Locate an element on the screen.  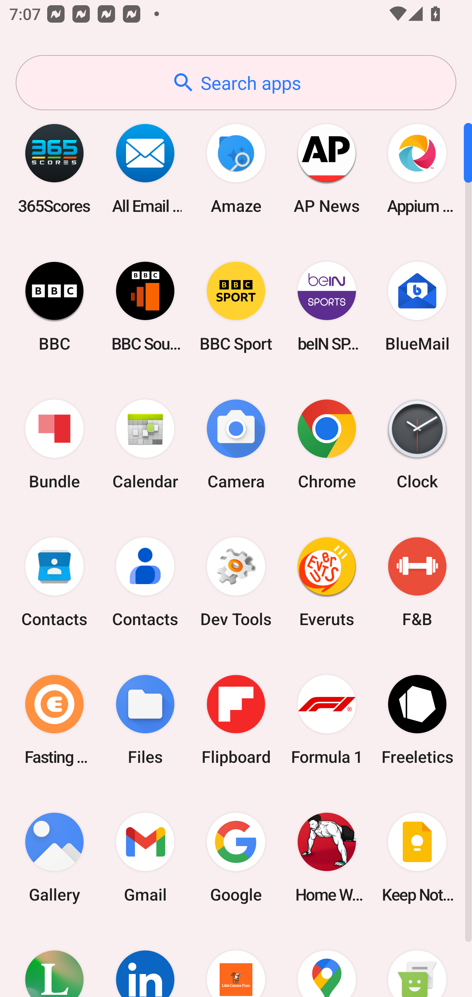
Freeletics is located at coordinates (417, 720).